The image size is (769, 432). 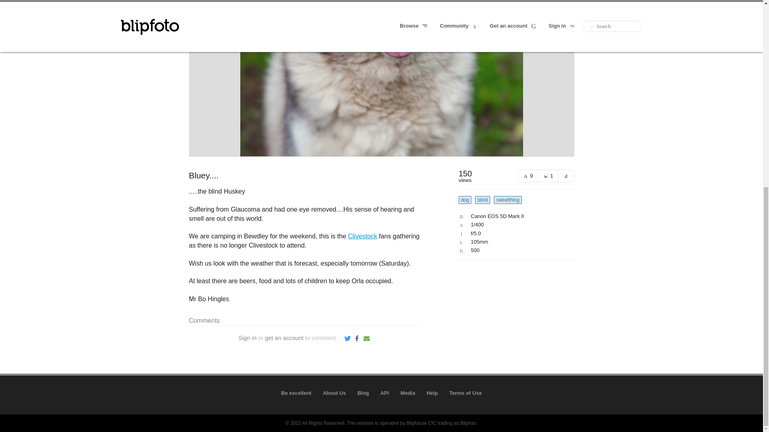 What do you see at coordinates (284, 338) in the screenshot?
I see `get an account` at bounding box center [284, 338].